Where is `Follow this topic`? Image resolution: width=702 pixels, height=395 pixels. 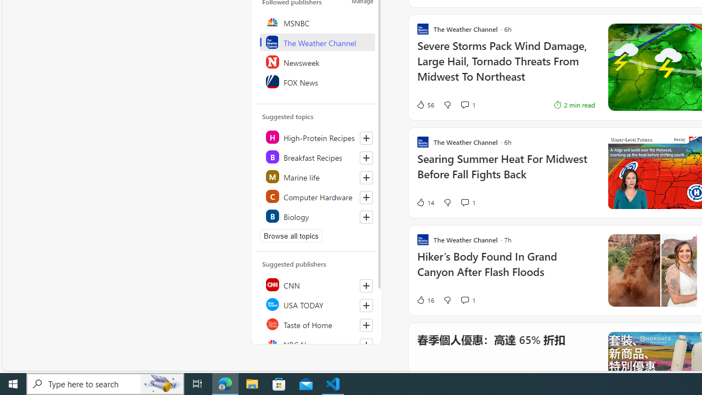 Follow this topic is located at coordinates (366, 217).